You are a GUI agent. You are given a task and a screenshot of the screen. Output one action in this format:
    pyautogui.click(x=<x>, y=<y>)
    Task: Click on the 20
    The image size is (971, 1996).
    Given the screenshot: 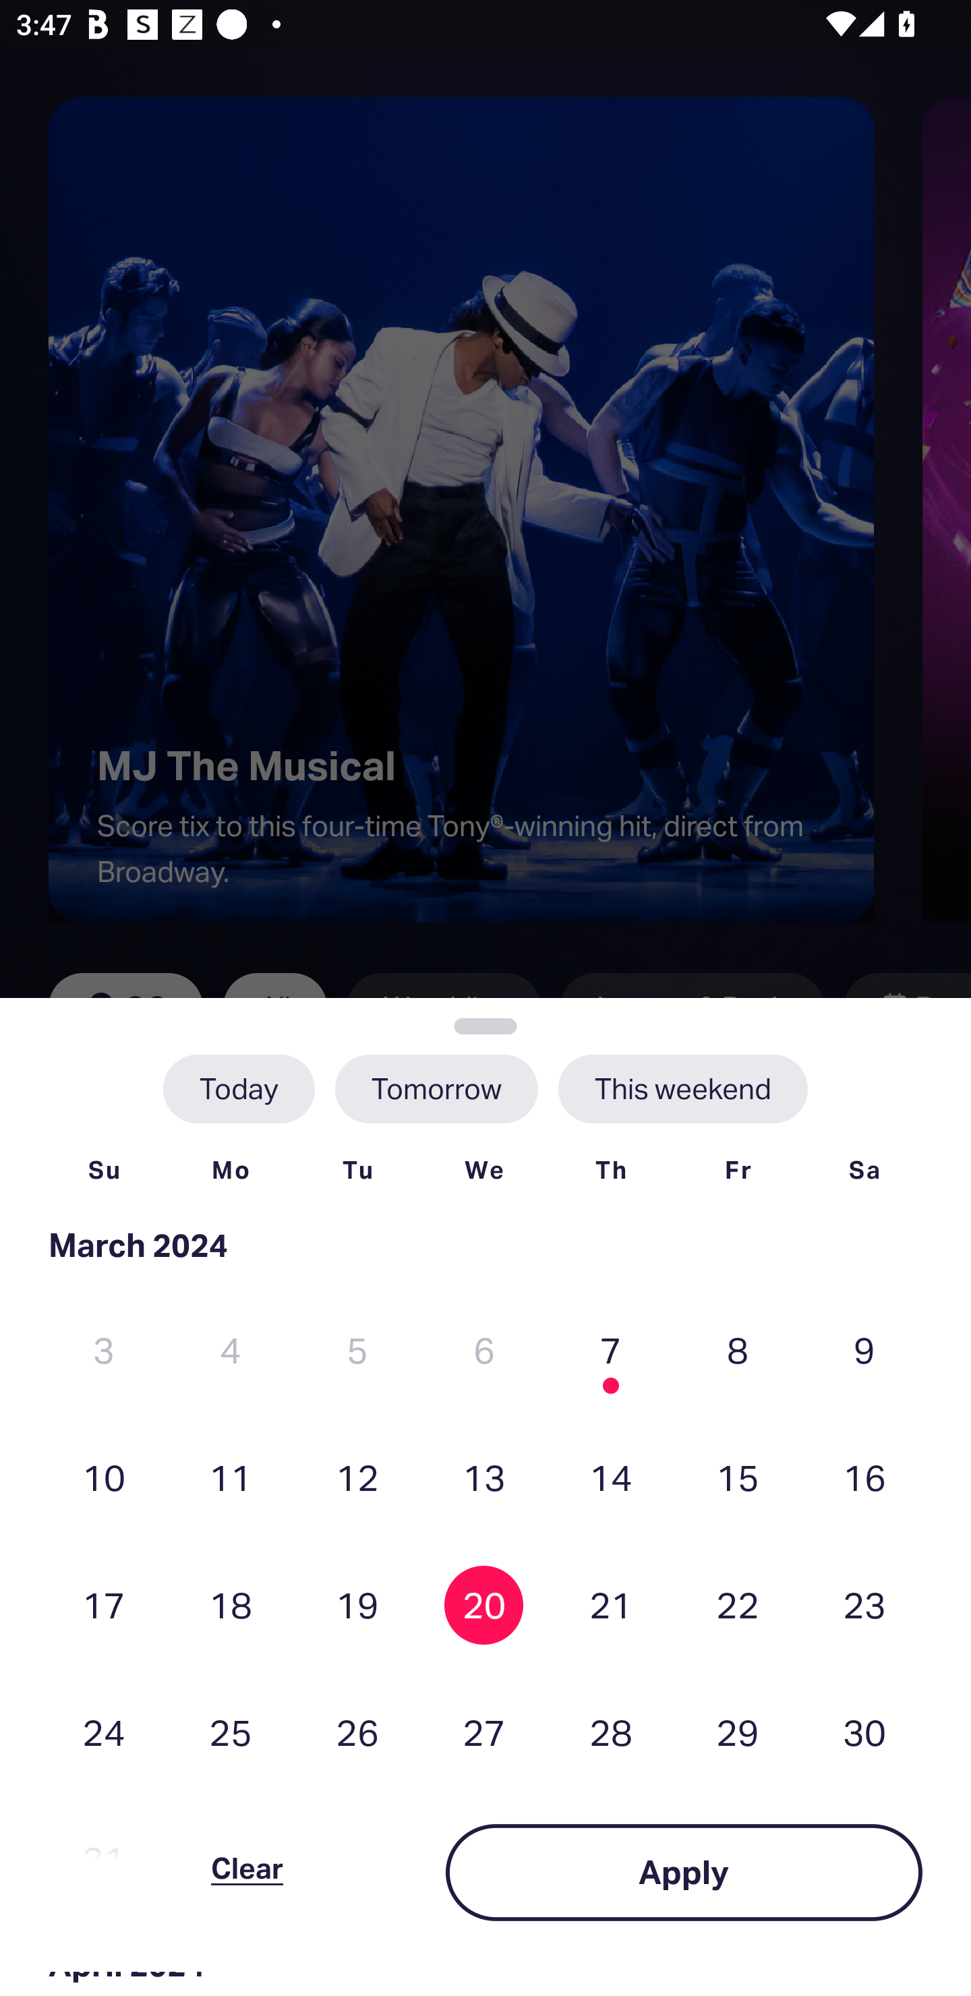 What is the action you would take?
    pyautogui.click(x=484, y=1604)
    